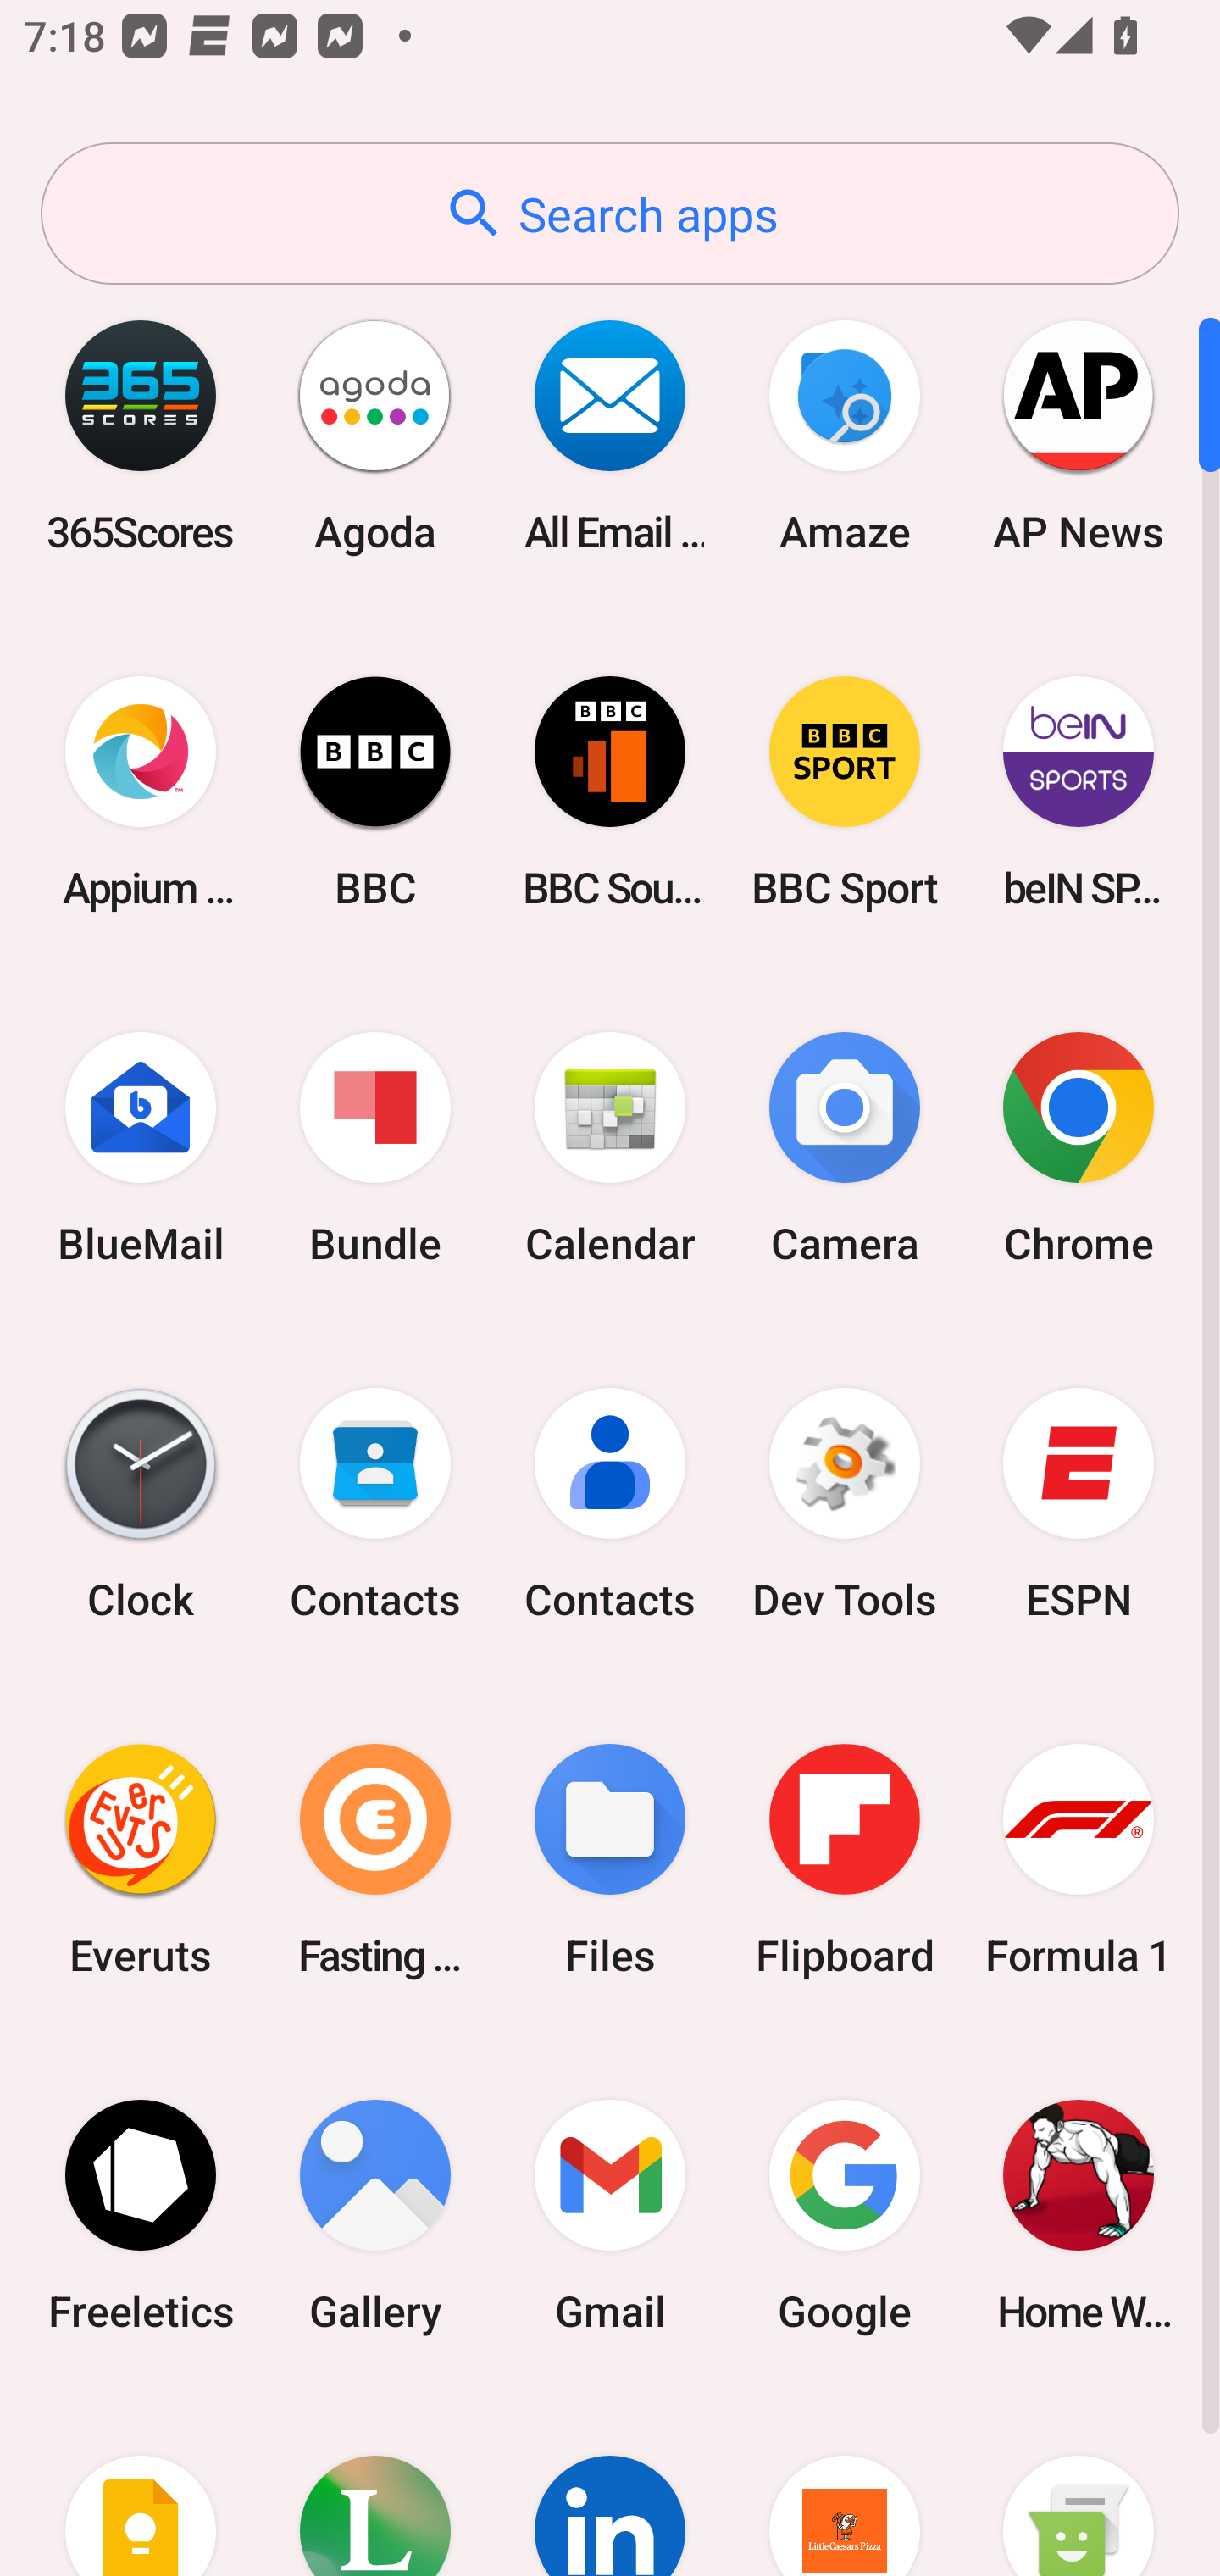  What do you see at coordinates (610, 1149) in the screenshot?
I see `Calendar` at bounding box center [610, 1149].